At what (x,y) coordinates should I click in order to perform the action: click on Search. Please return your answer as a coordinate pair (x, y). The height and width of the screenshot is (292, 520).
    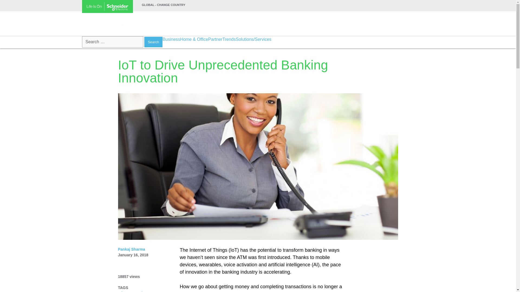
    Looking at the image, I should click on (153, 42).